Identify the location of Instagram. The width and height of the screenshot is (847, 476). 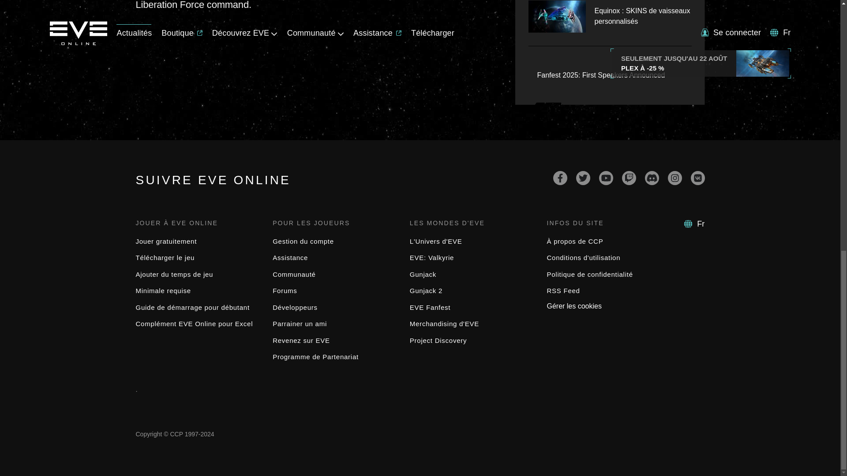
(675, 178).